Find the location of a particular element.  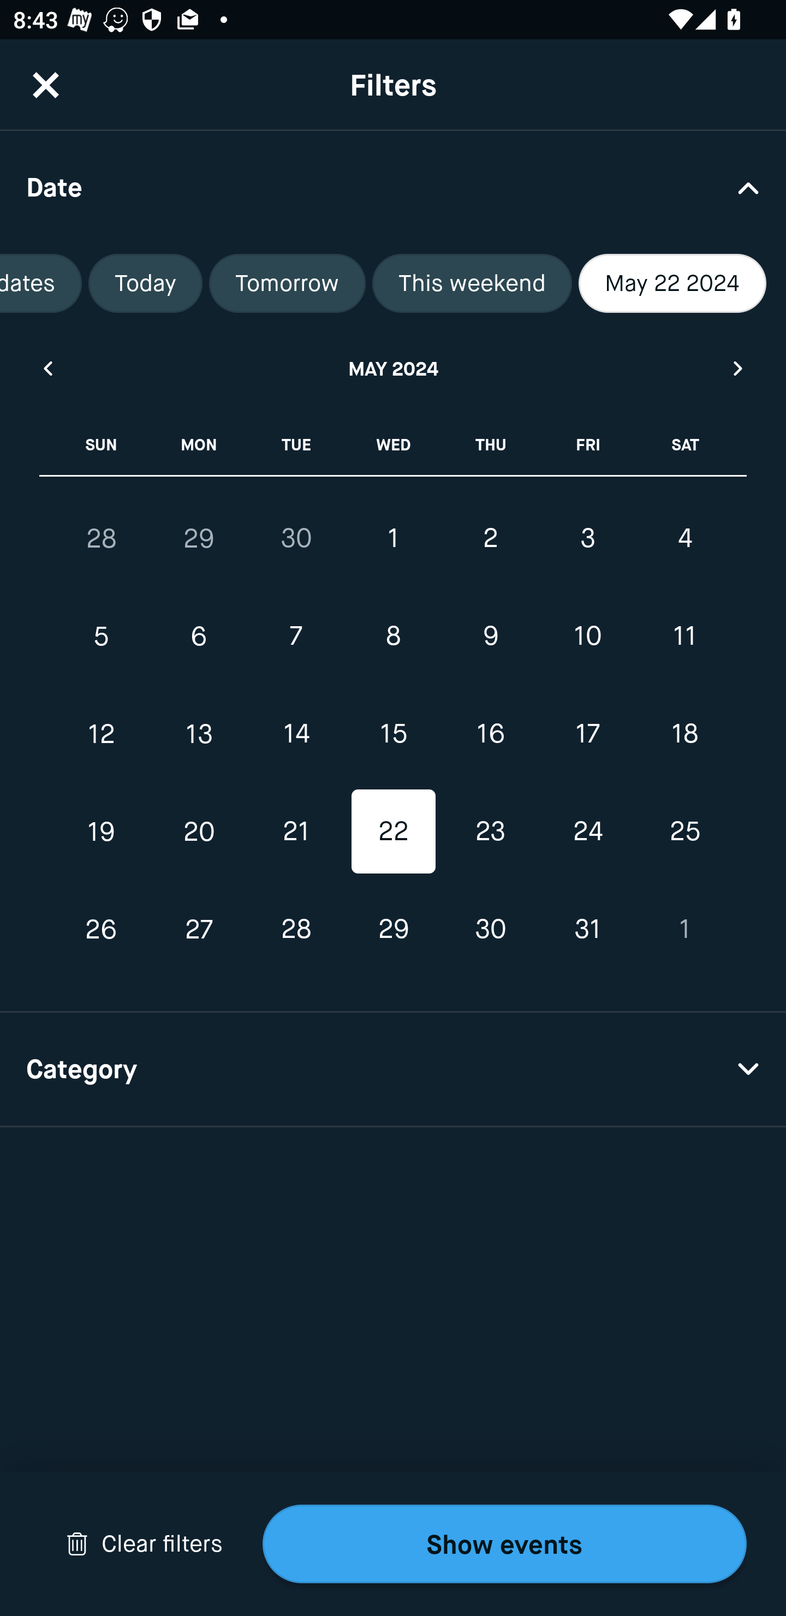

25 is located at coordinates (684, 831).